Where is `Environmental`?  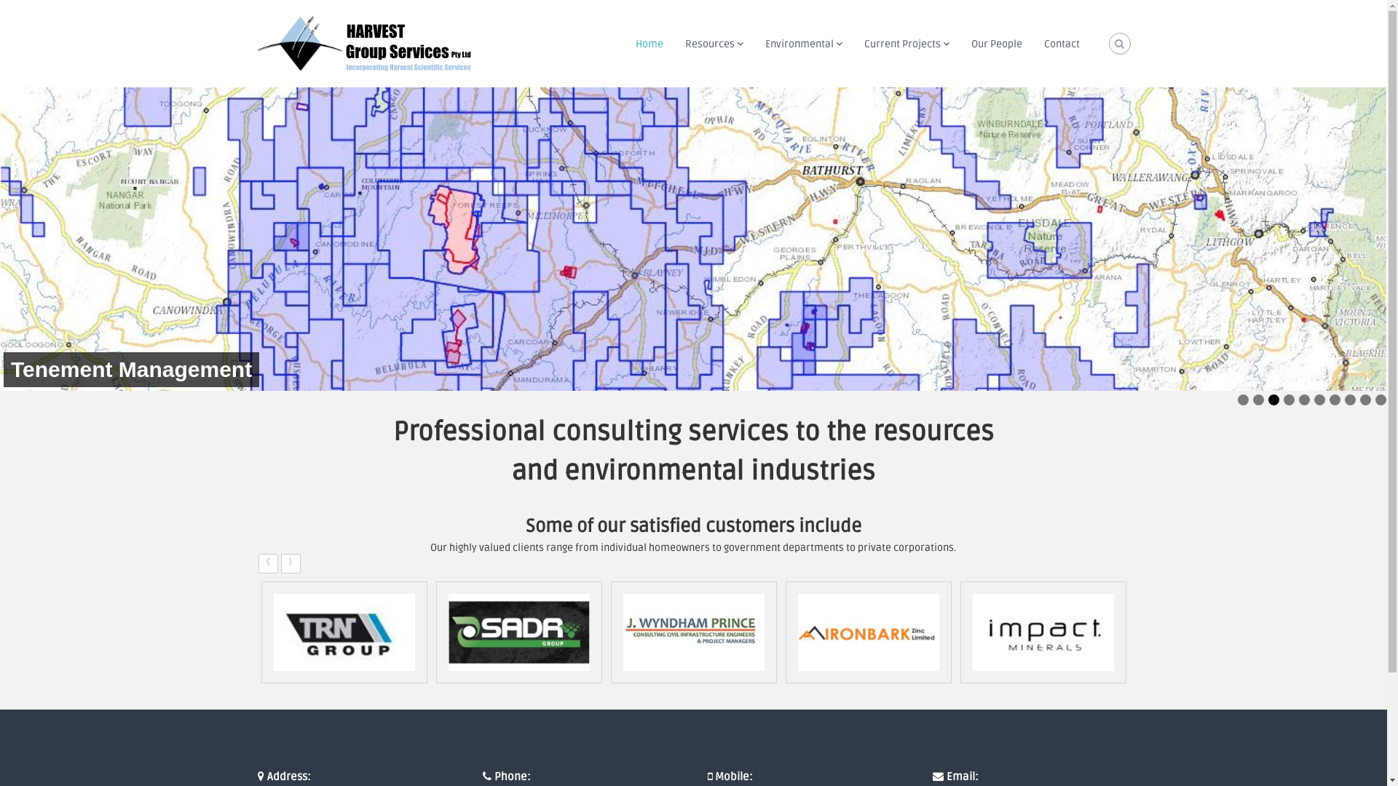 Environmental is located at coordinates (799, 44).